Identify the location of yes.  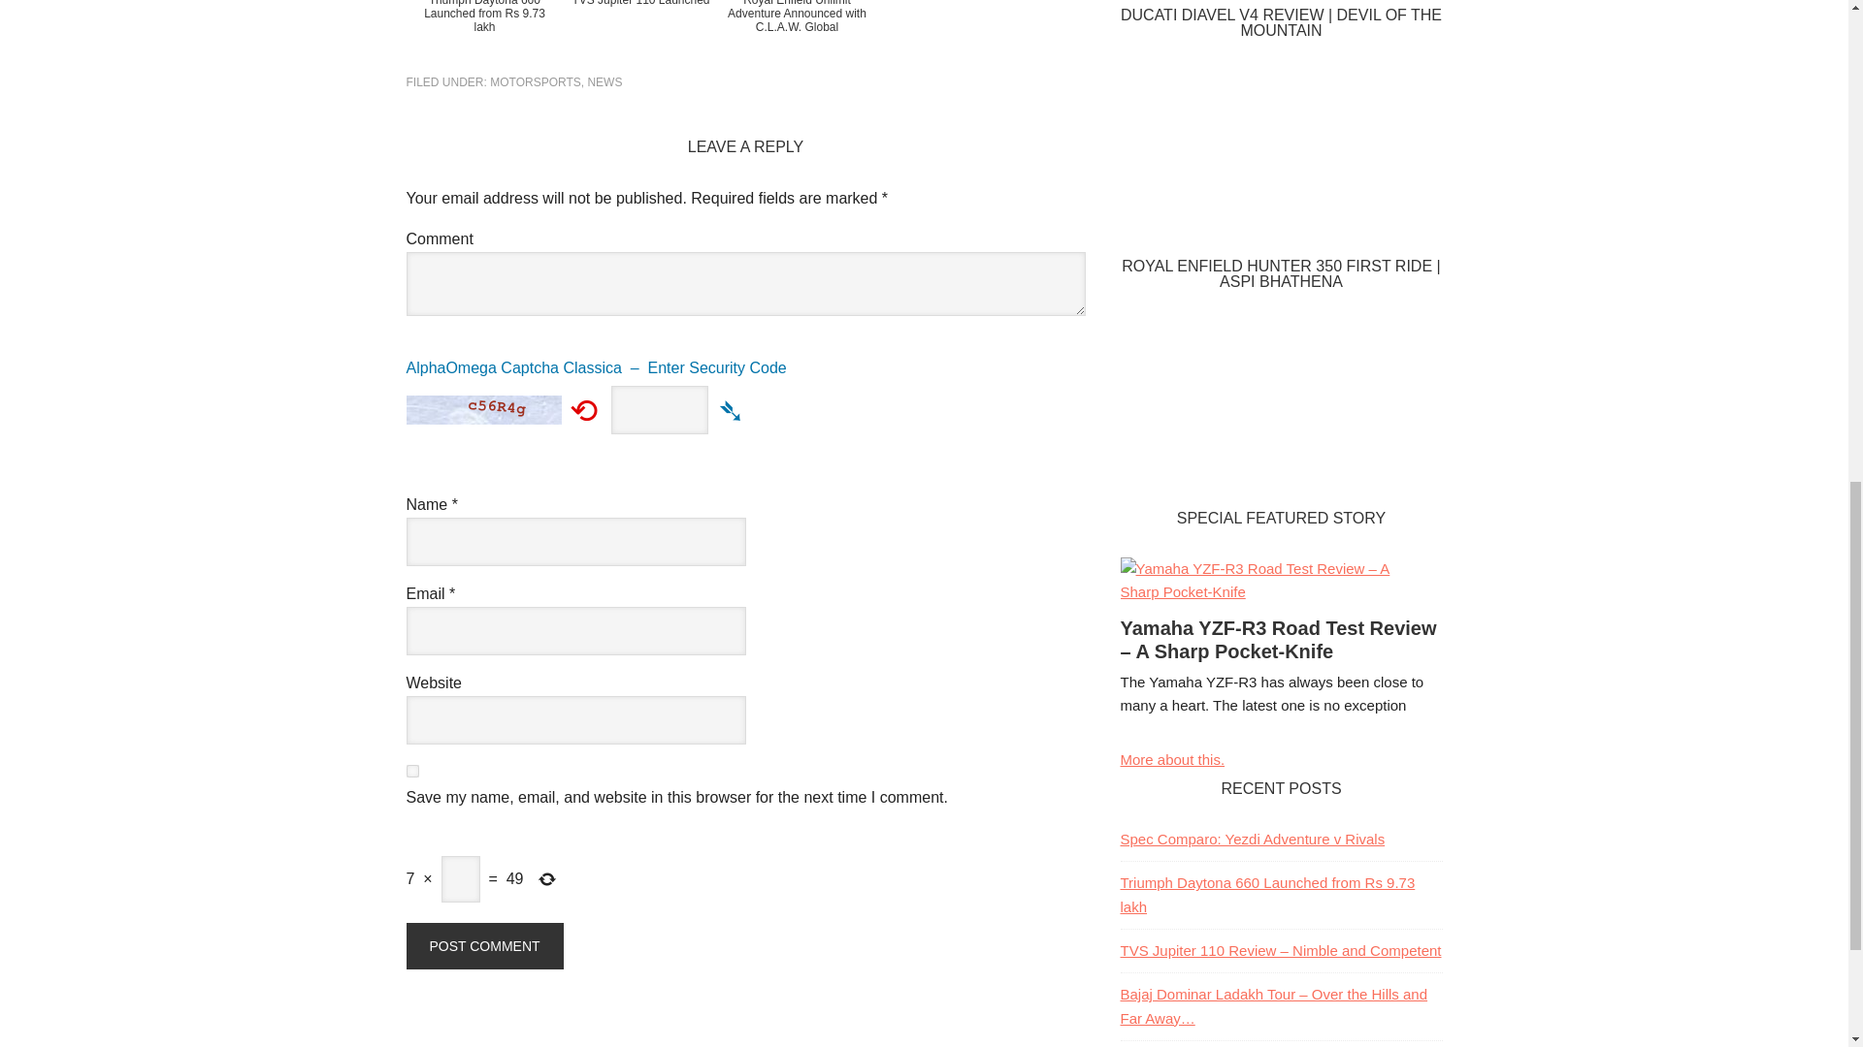
(411, 772).